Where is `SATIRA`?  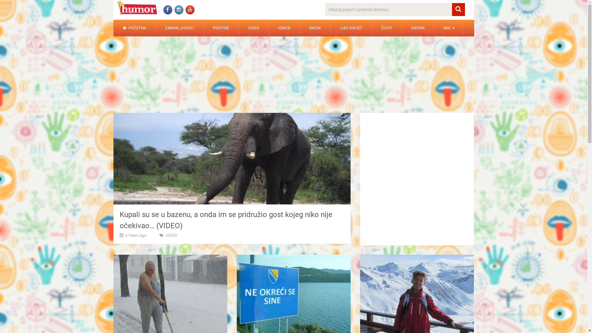 SATIRA is located at coordinates (418, 28).